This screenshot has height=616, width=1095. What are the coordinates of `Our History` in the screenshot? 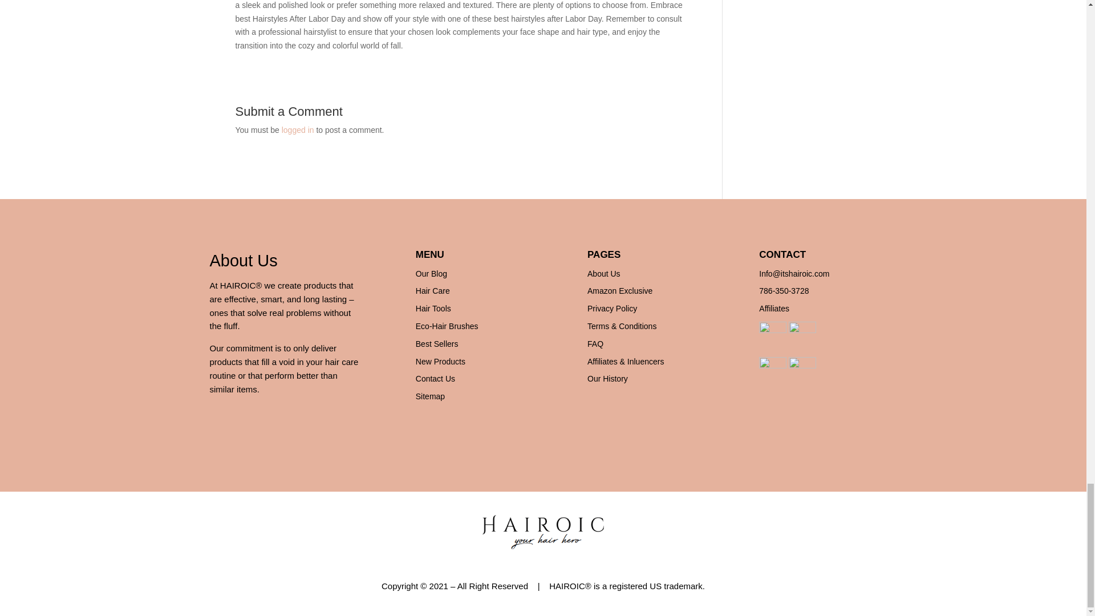 It's located at (607, 378).